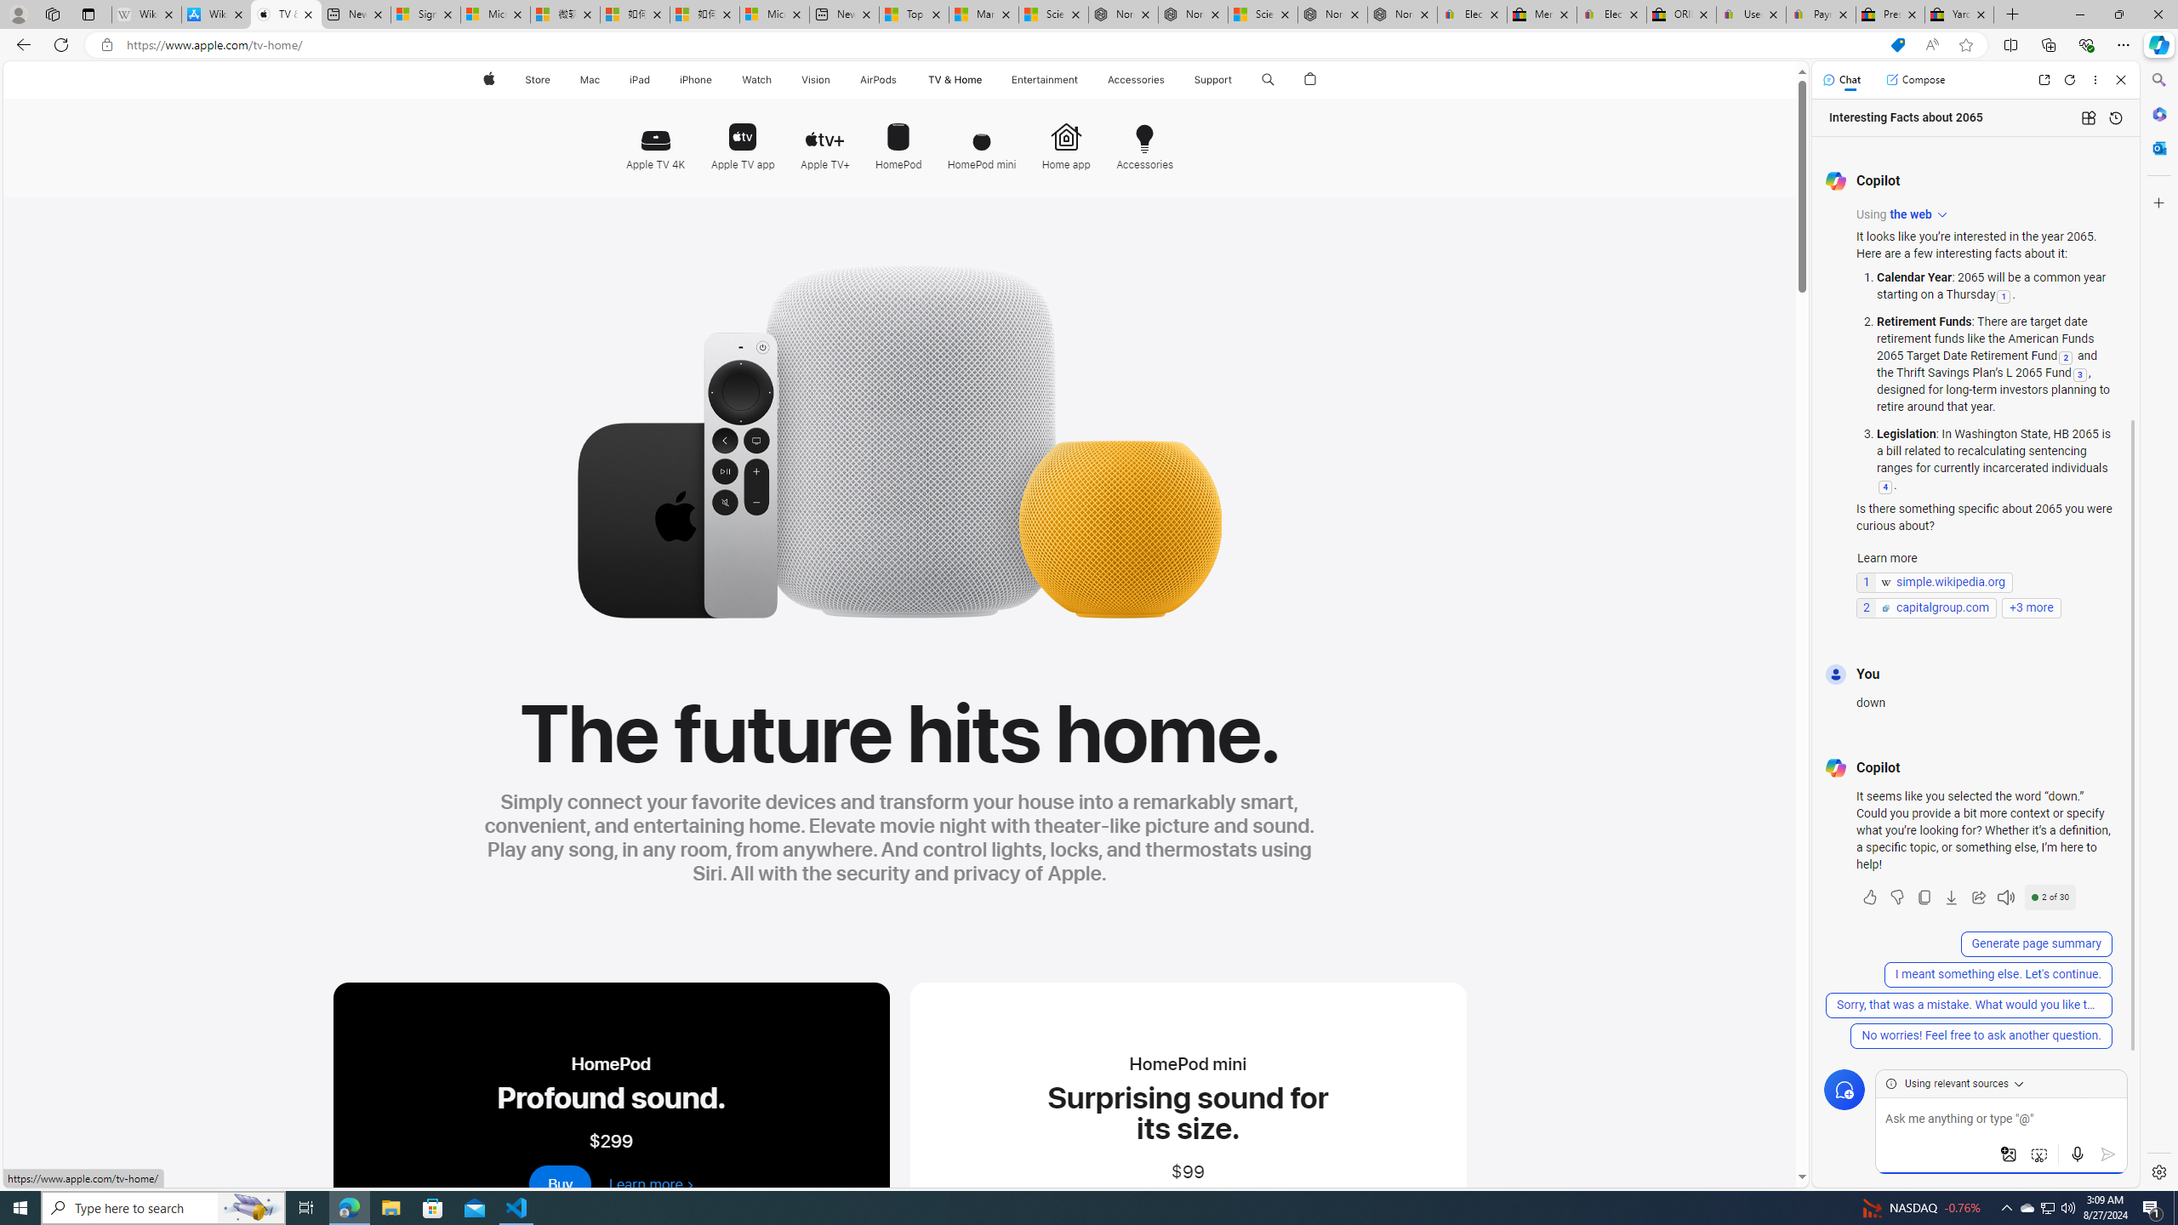  Describe the element at coordinates (590, 80) in the screenshot. I see `Mac` at that location.